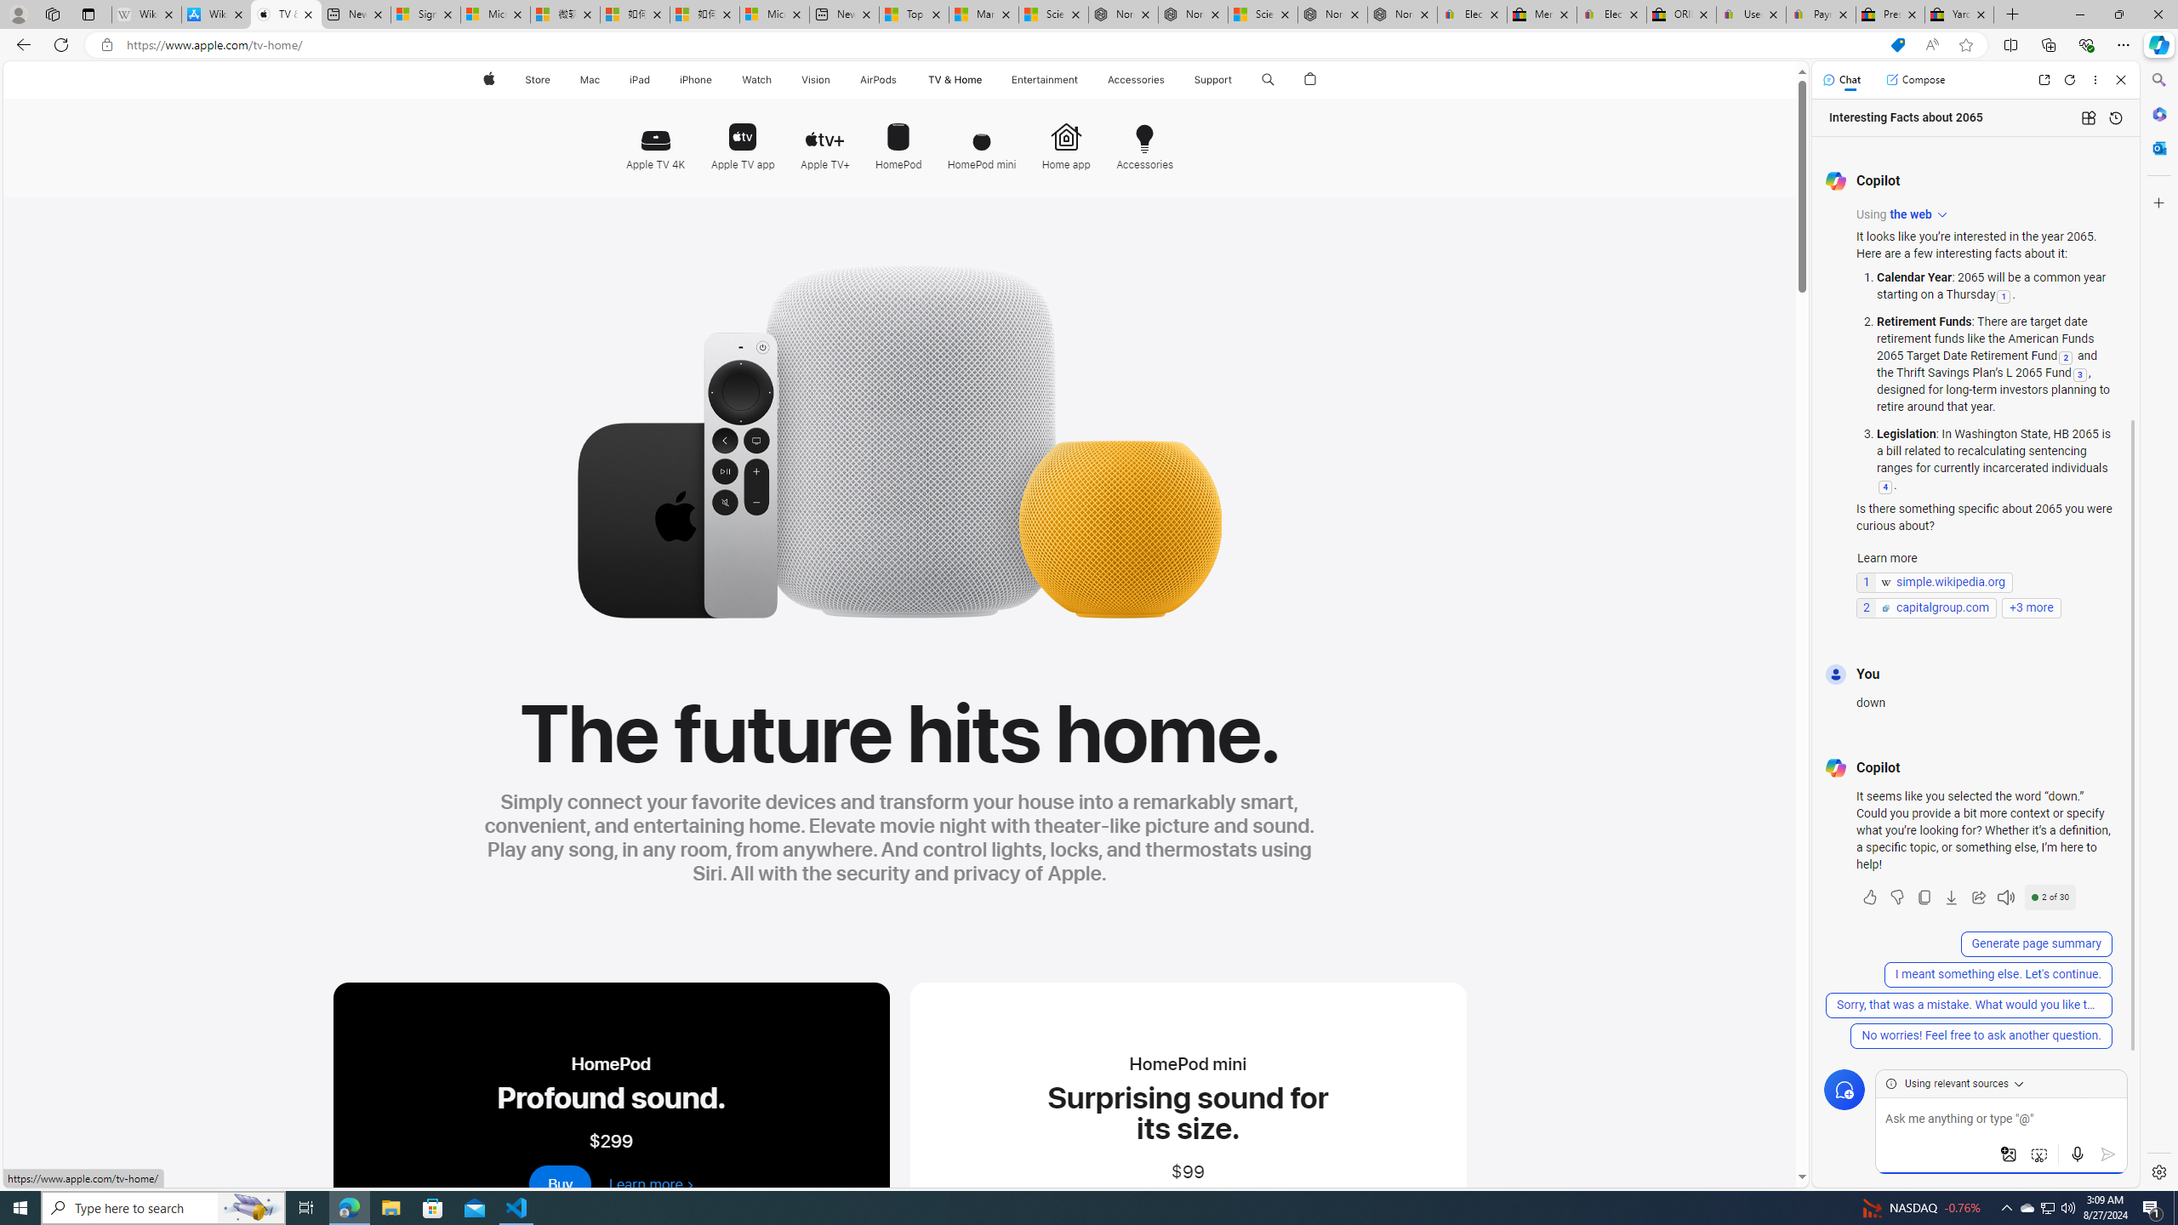  Describe the element at coordinates (590, 80) in the screenshot. I see `Mac` at that location.